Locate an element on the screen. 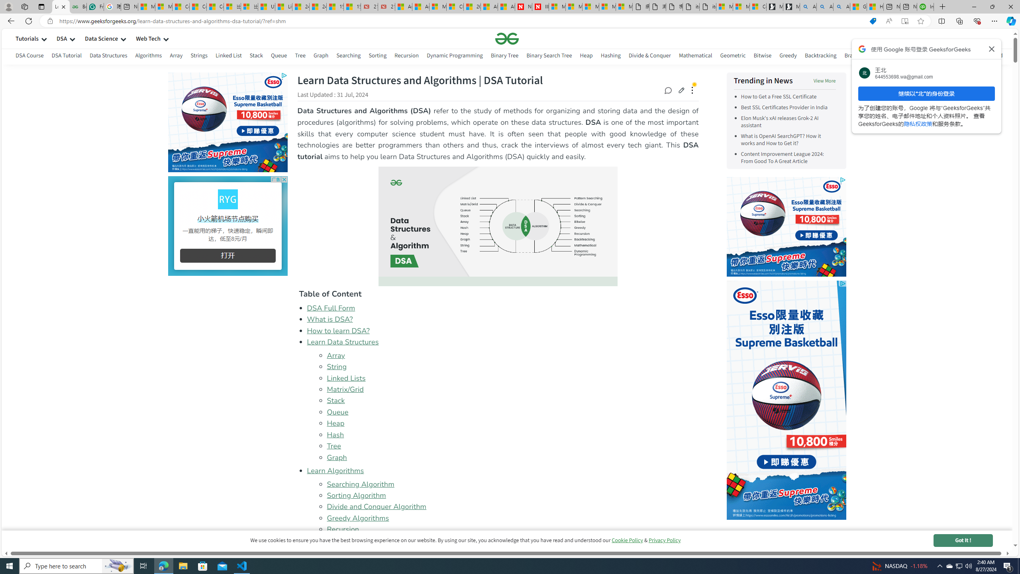 The width and height of the screenshot is (1020, 574). Queue is located at coordinates (337, 411).